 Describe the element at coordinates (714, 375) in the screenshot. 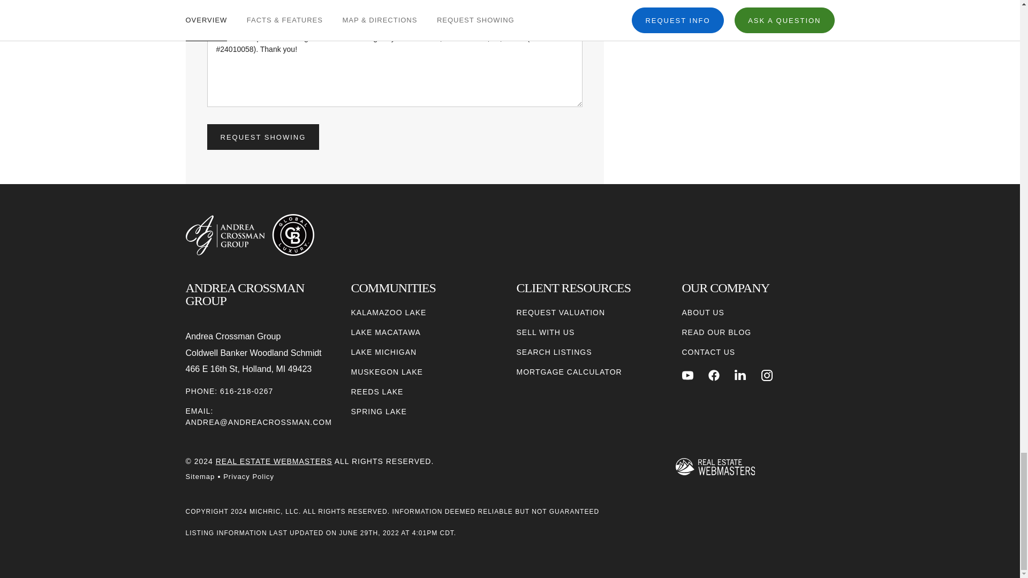

I see `FACEBOOK` at that location.